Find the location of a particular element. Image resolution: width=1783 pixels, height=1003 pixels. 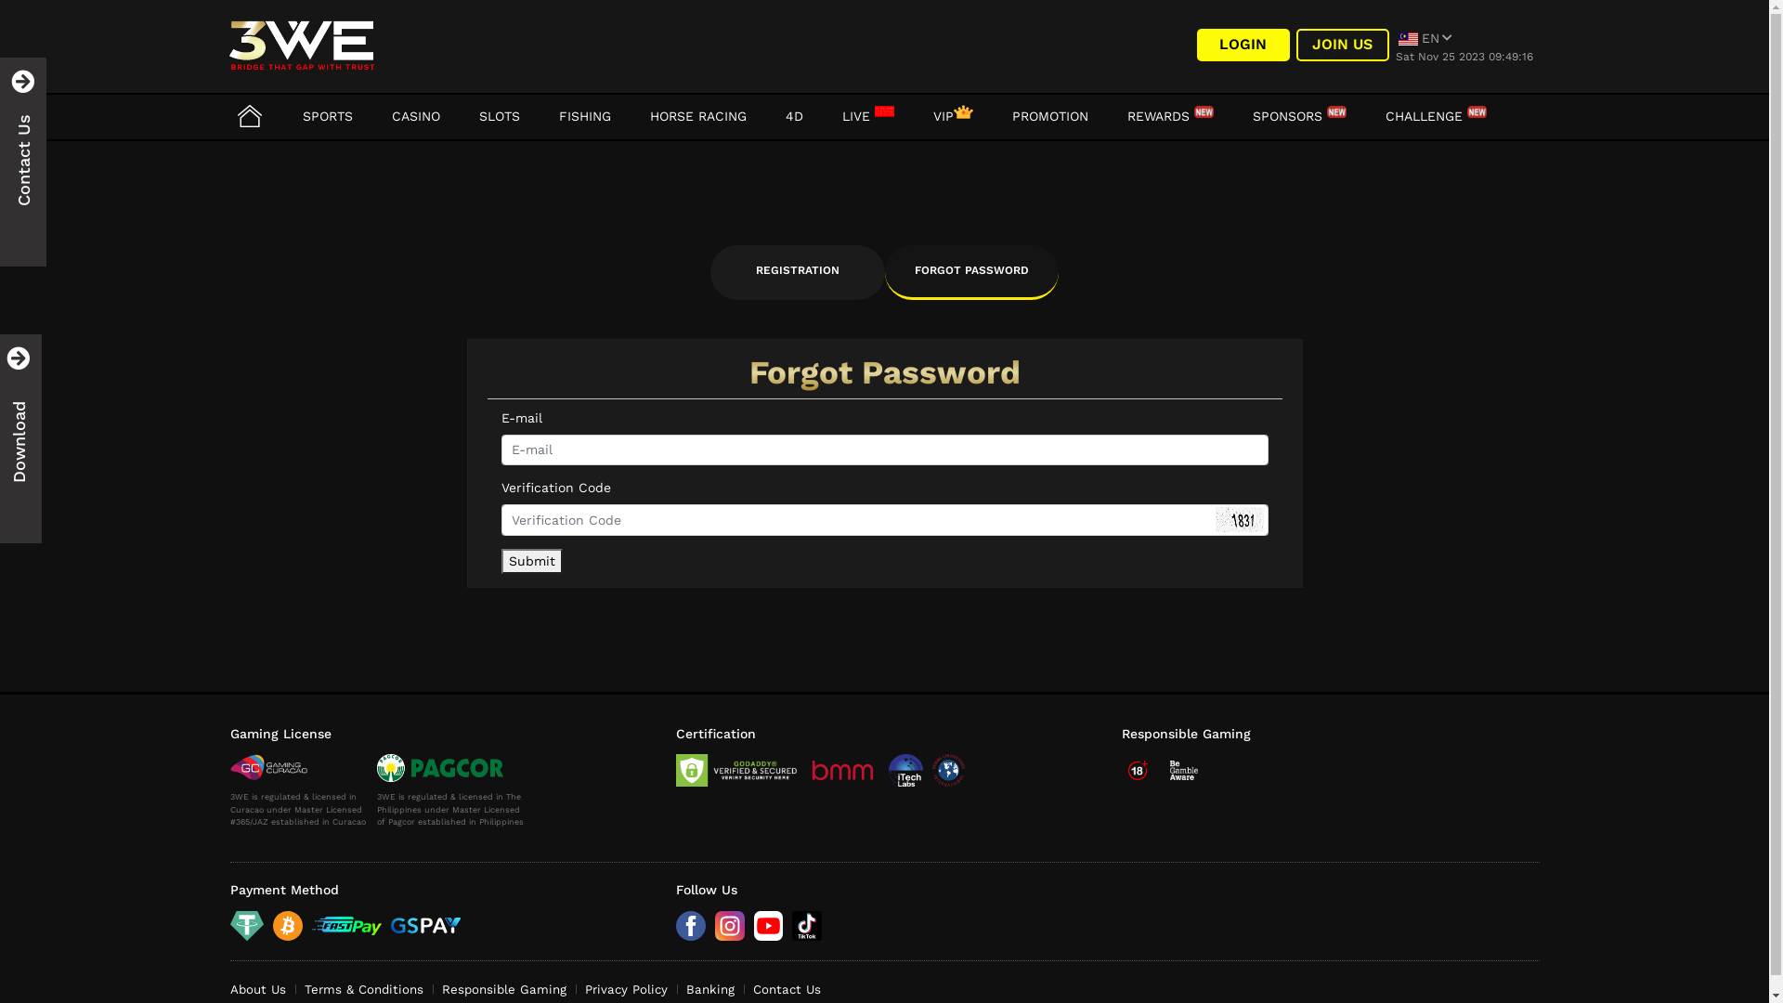

FISHING is located at coordinates (585, 116).